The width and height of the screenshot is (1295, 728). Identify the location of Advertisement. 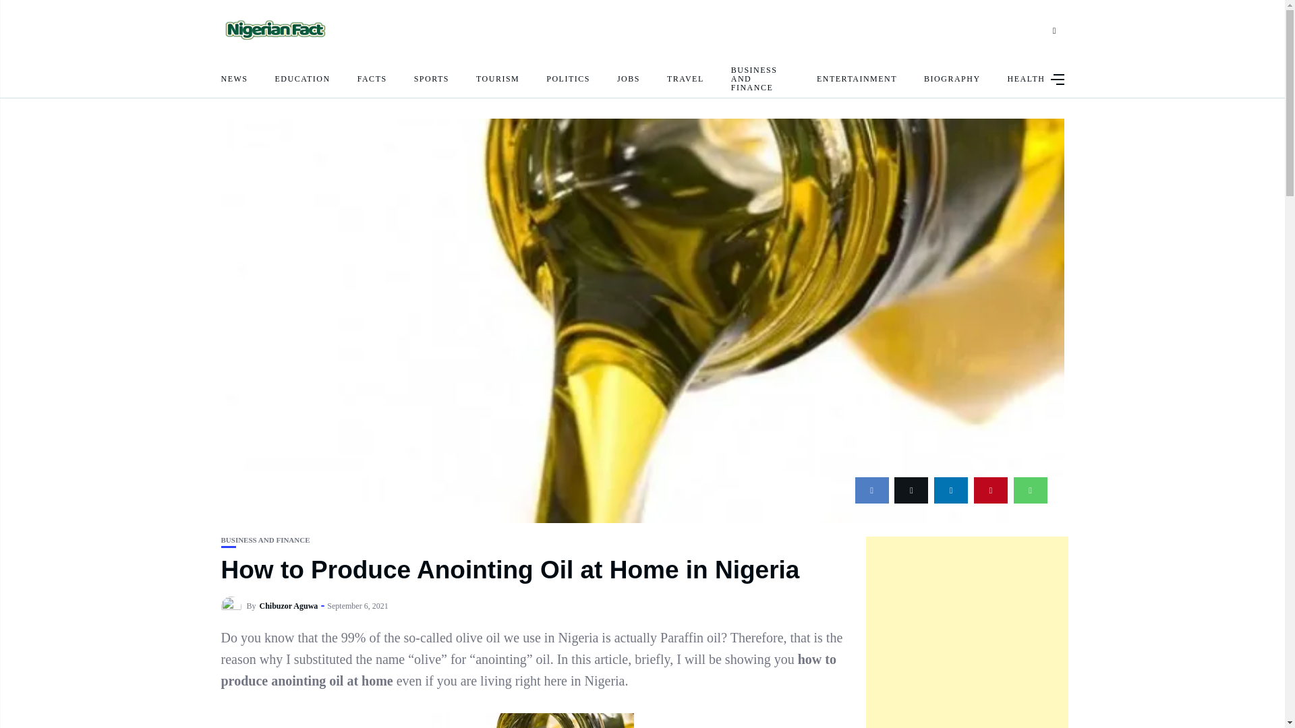
(967, 632).